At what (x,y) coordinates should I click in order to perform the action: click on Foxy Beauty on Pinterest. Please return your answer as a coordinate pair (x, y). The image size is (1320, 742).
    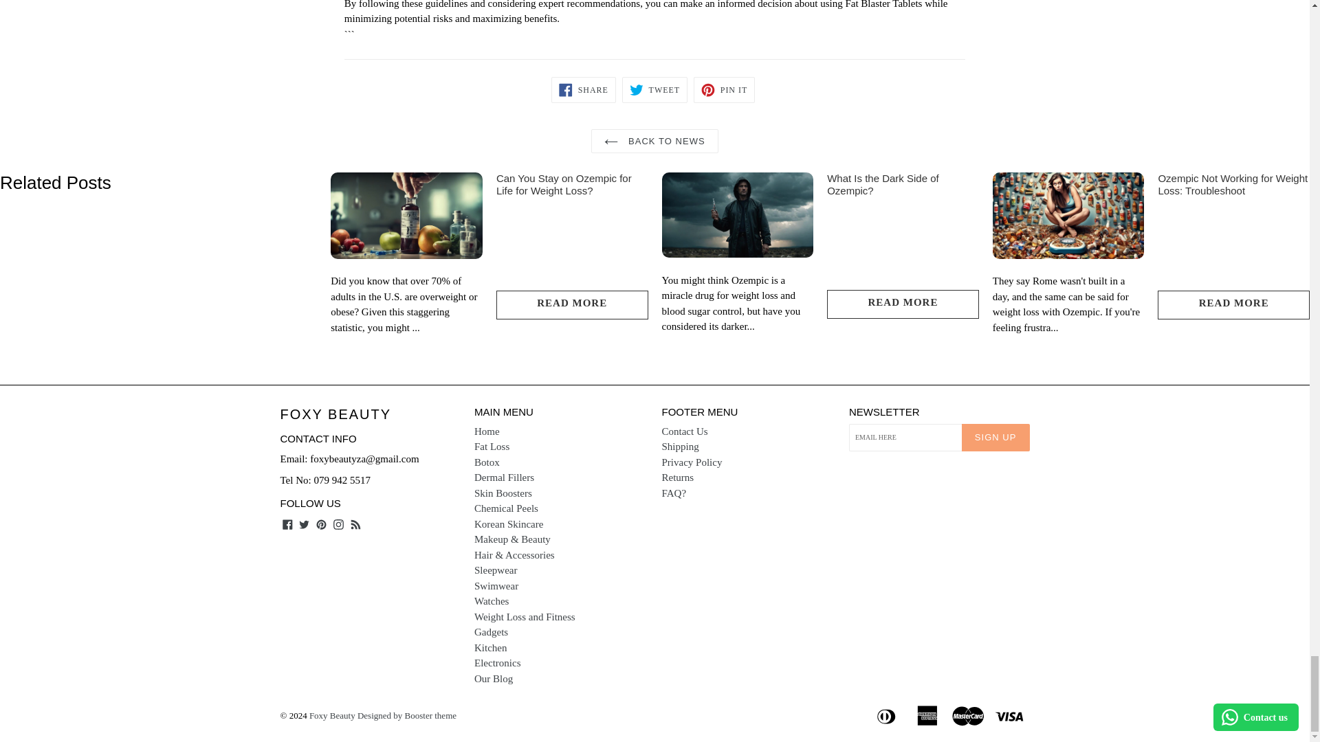
    Looking at the image, I should click on (321, 524).